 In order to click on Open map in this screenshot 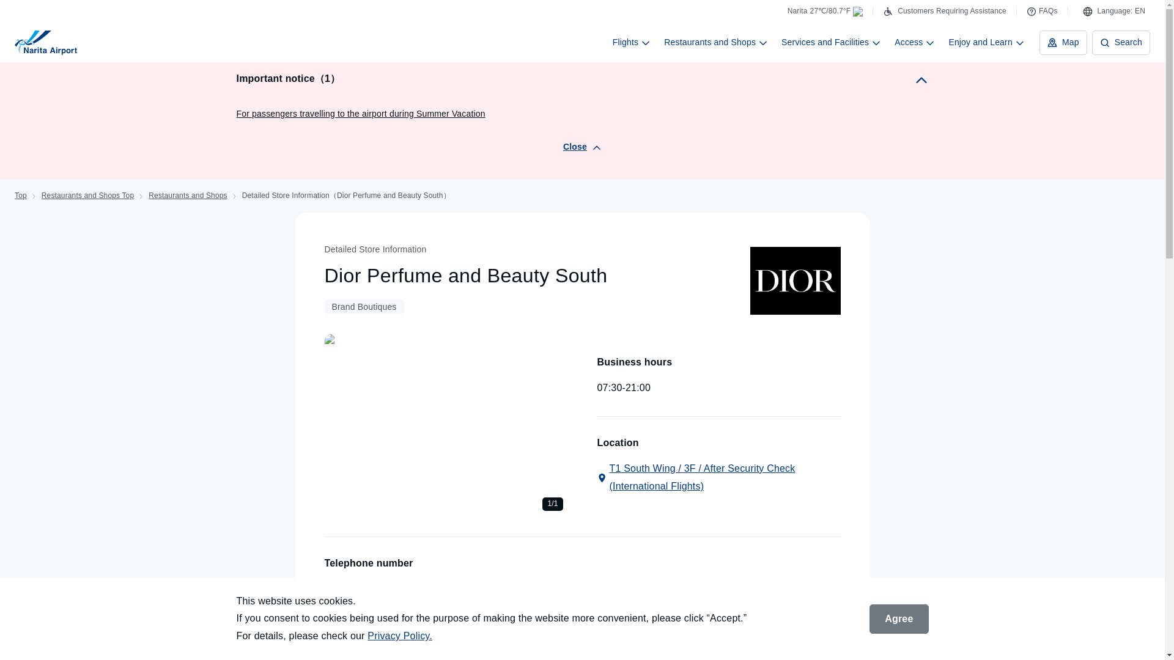, I will do `click(718, 478)`.